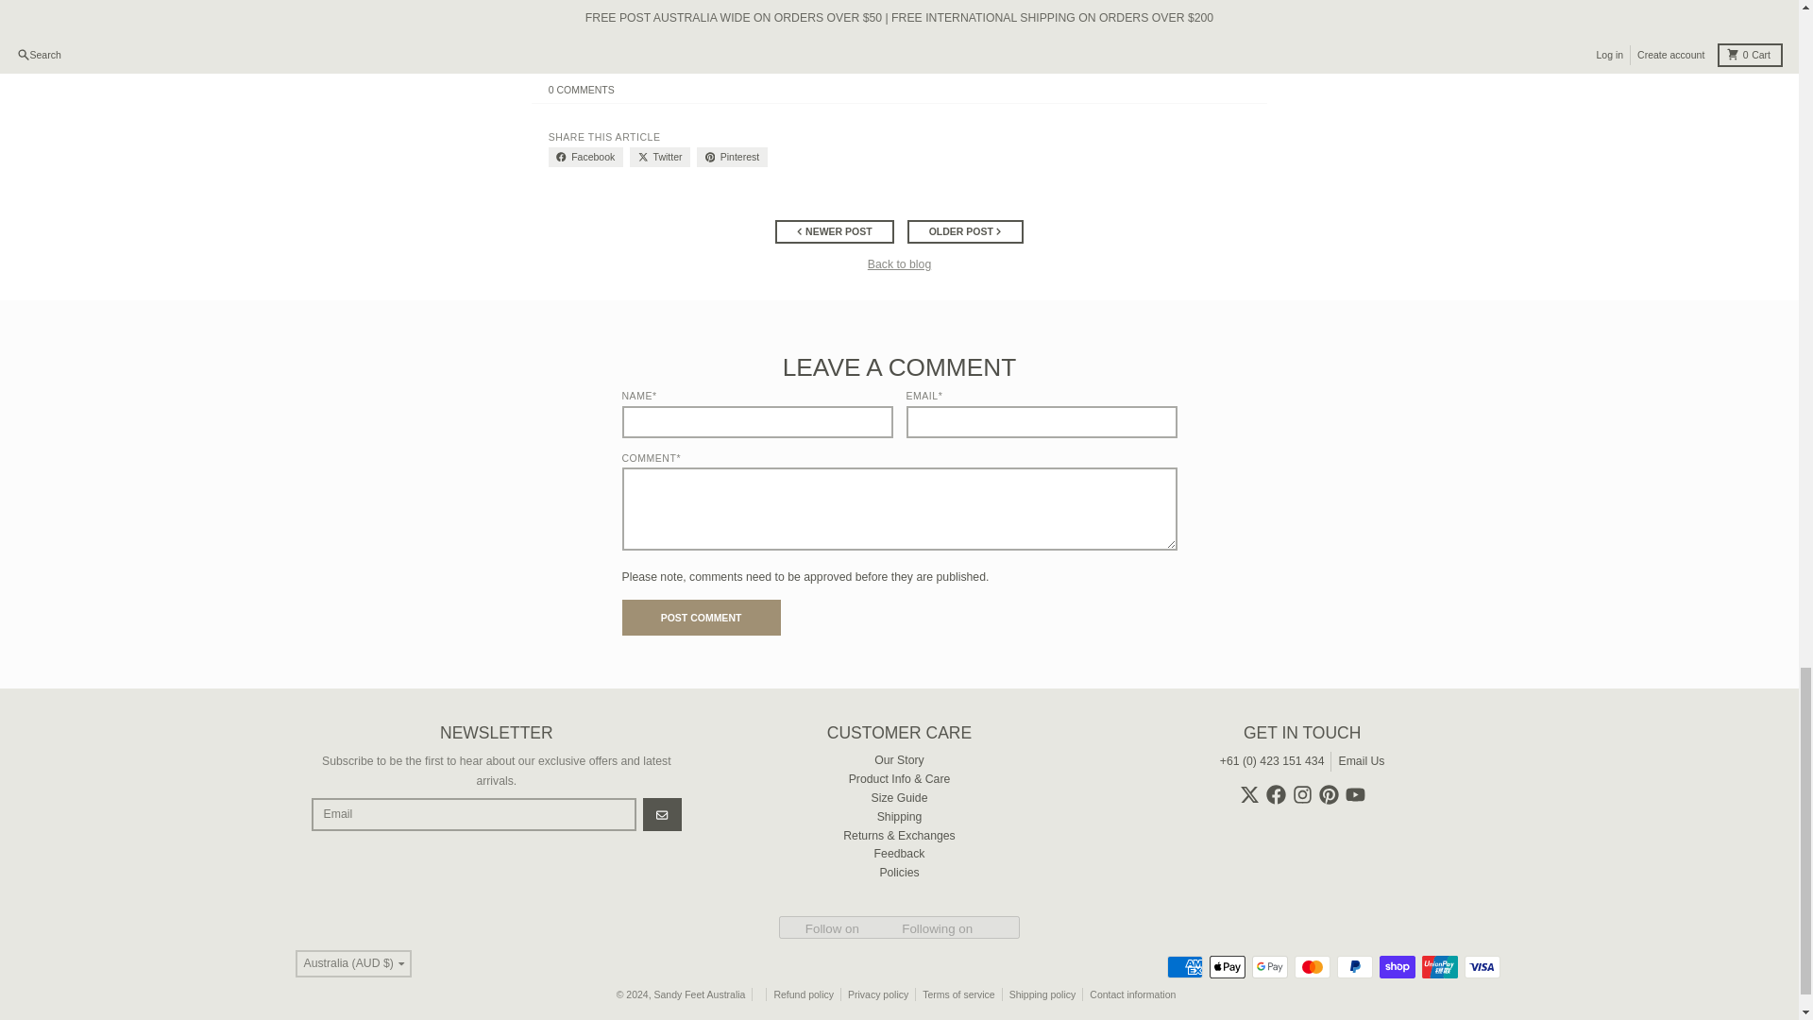 The image size is (1813, 1020). What do you see at coordinates (1275, 794) in the screenshot?
I see `Facebook - Sandy Feet Australia` at bounding box center [1275, 794].